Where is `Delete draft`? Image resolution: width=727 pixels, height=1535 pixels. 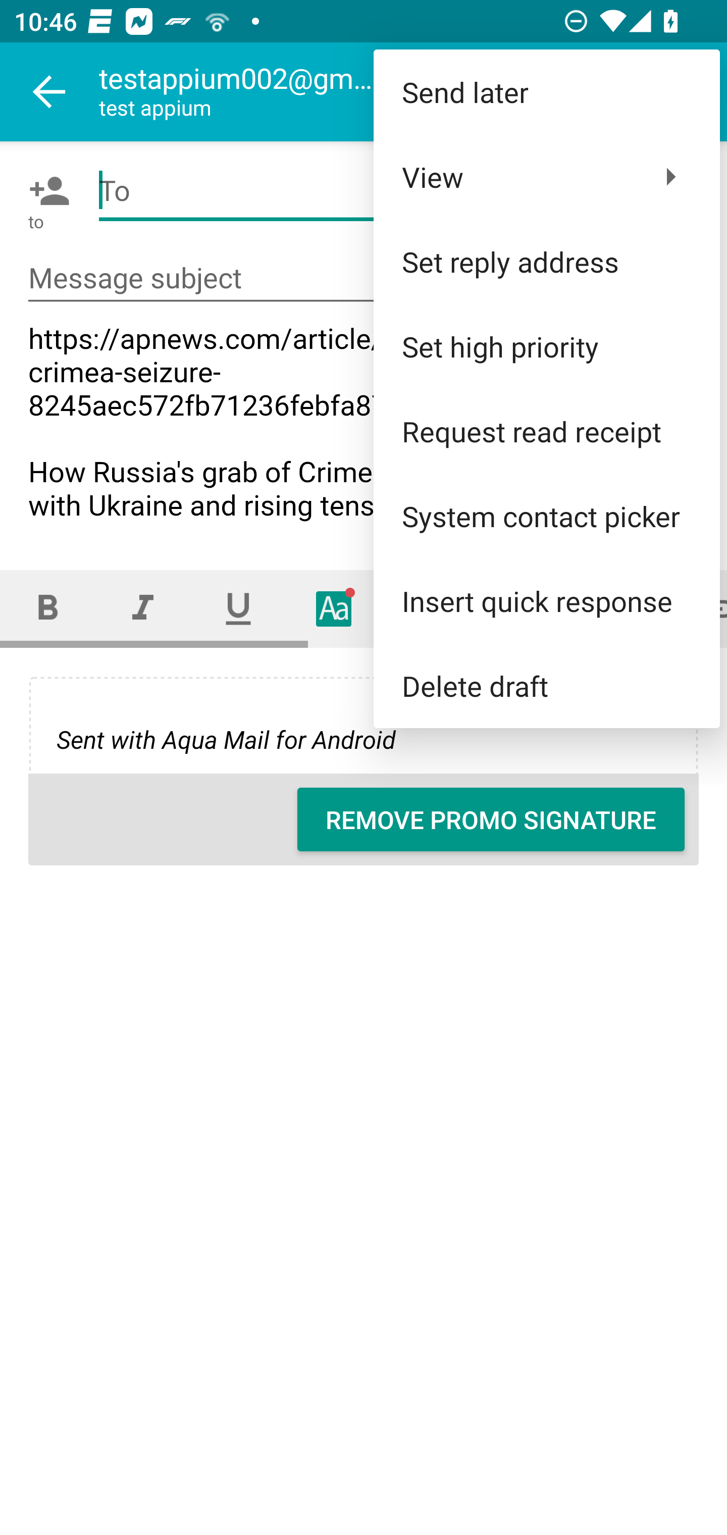
Delete draft is located at coordinates (546, 685).